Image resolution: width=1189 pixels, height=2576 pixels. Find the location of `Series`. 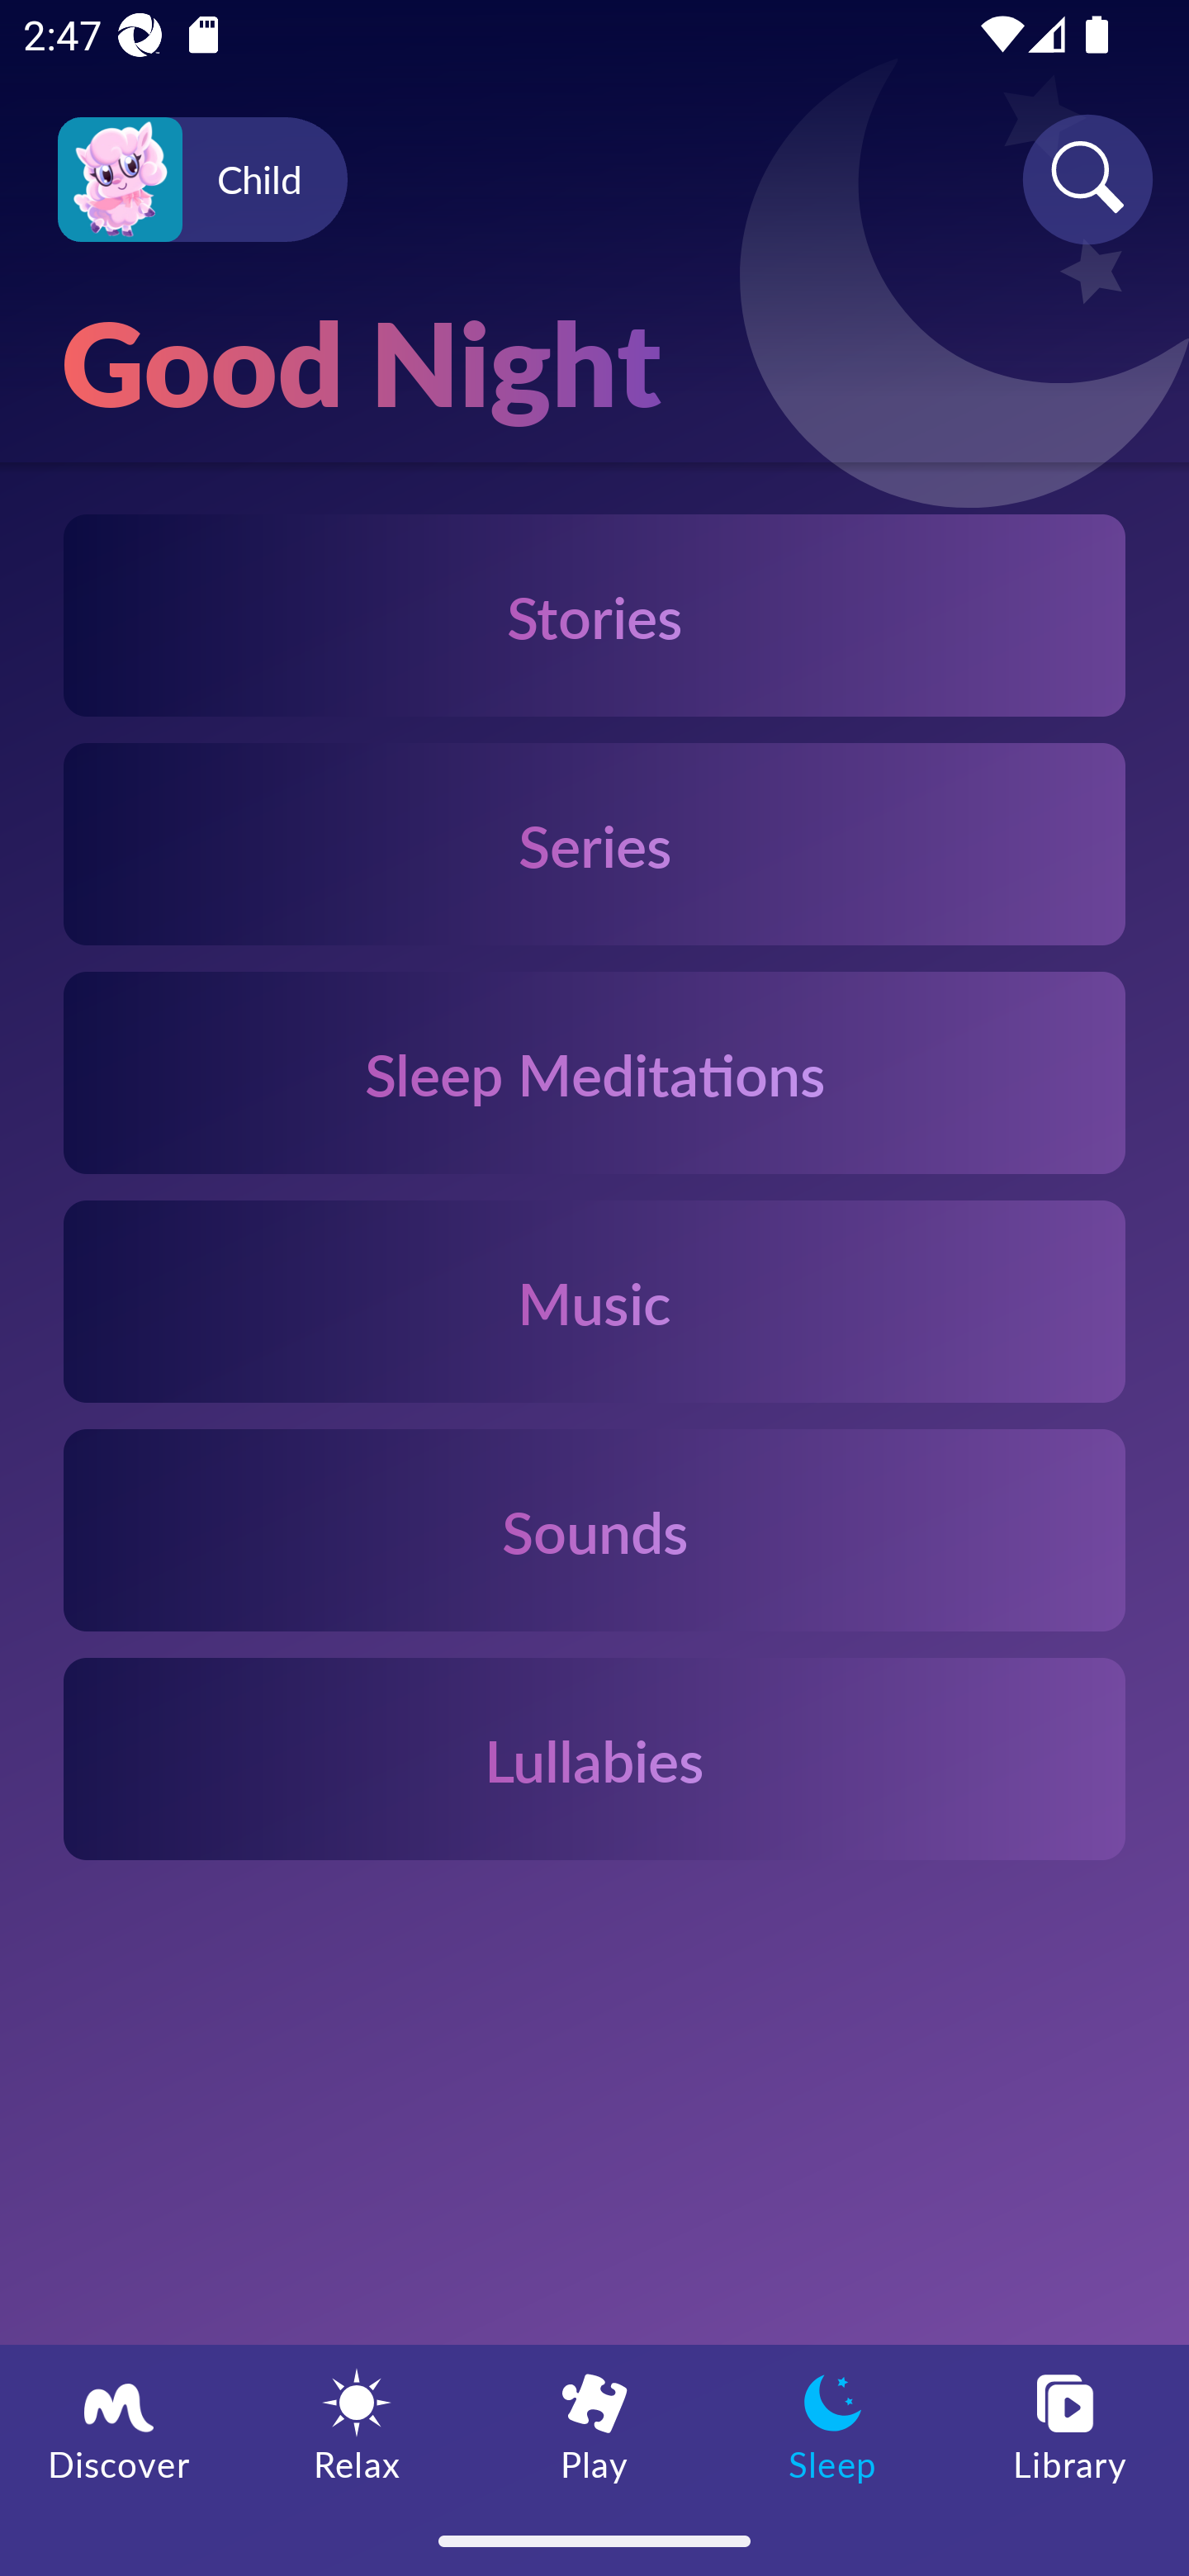

Series is located at coordinates (594, 844).